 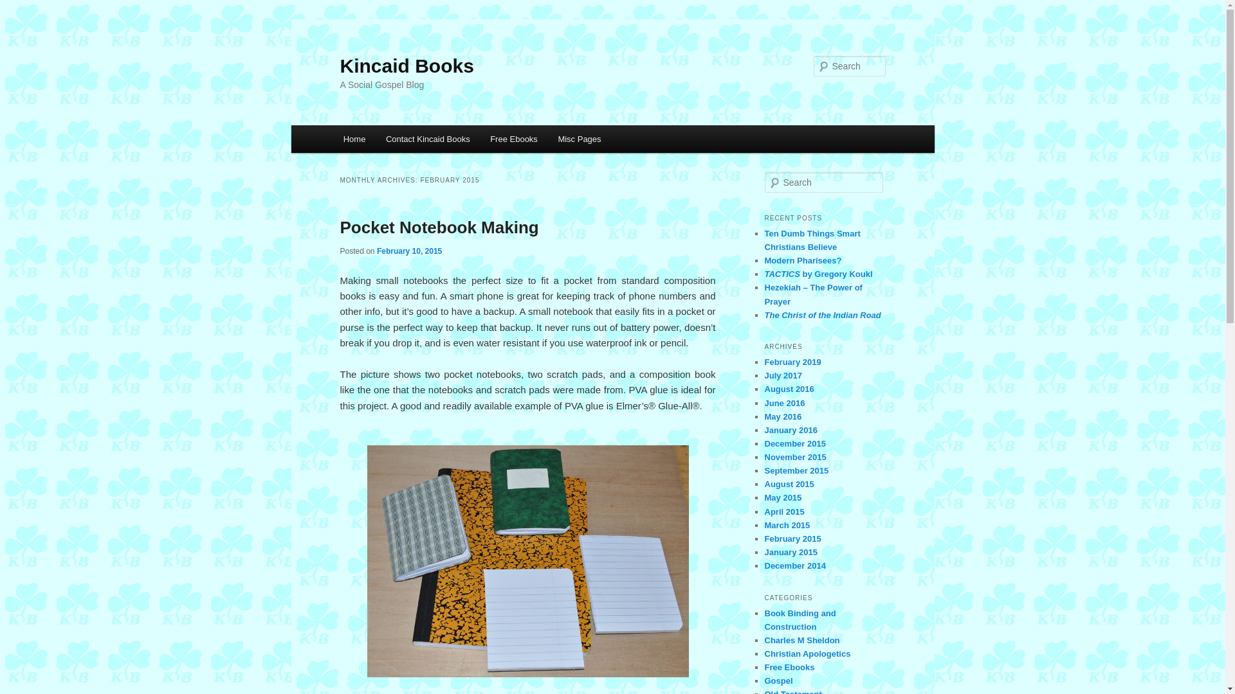 What do you see at coordinates (803, 260) in the screenshot?
I see `Modern Pharisees?` at bounding box center [803, 260].